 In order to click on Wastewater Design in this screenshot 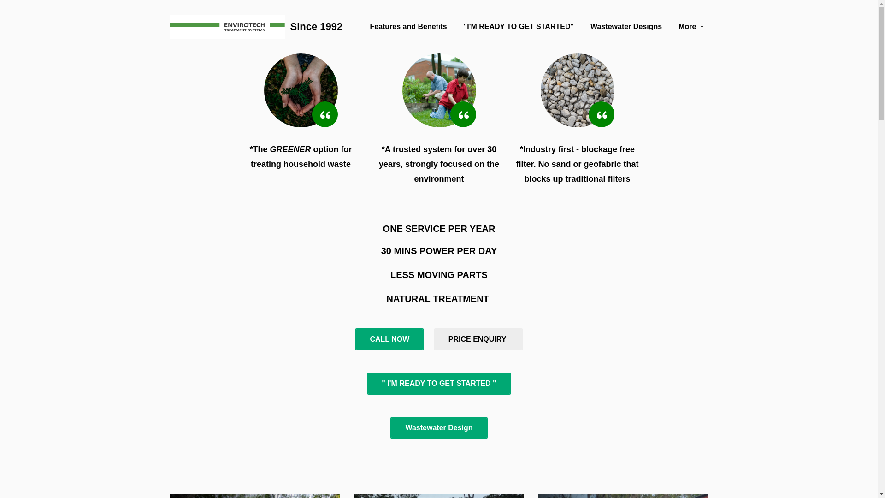, I will do `click(439, 428)`.